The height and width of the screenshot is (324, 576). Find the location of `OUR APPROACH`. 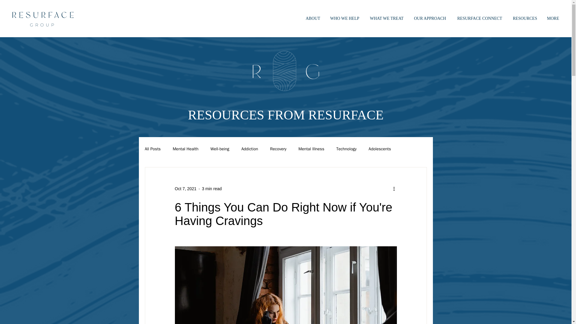

OUR APPROACH is located at coordinates (430, 19).